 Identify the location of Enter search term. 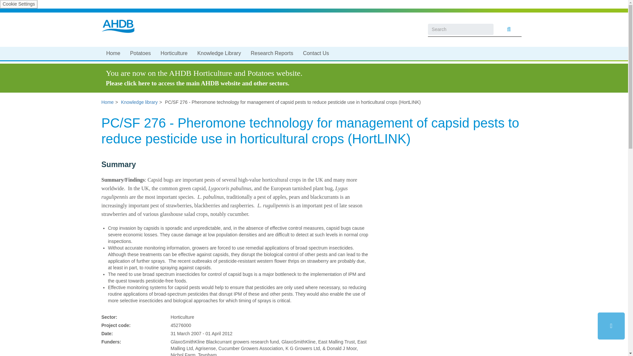
(461, 29).